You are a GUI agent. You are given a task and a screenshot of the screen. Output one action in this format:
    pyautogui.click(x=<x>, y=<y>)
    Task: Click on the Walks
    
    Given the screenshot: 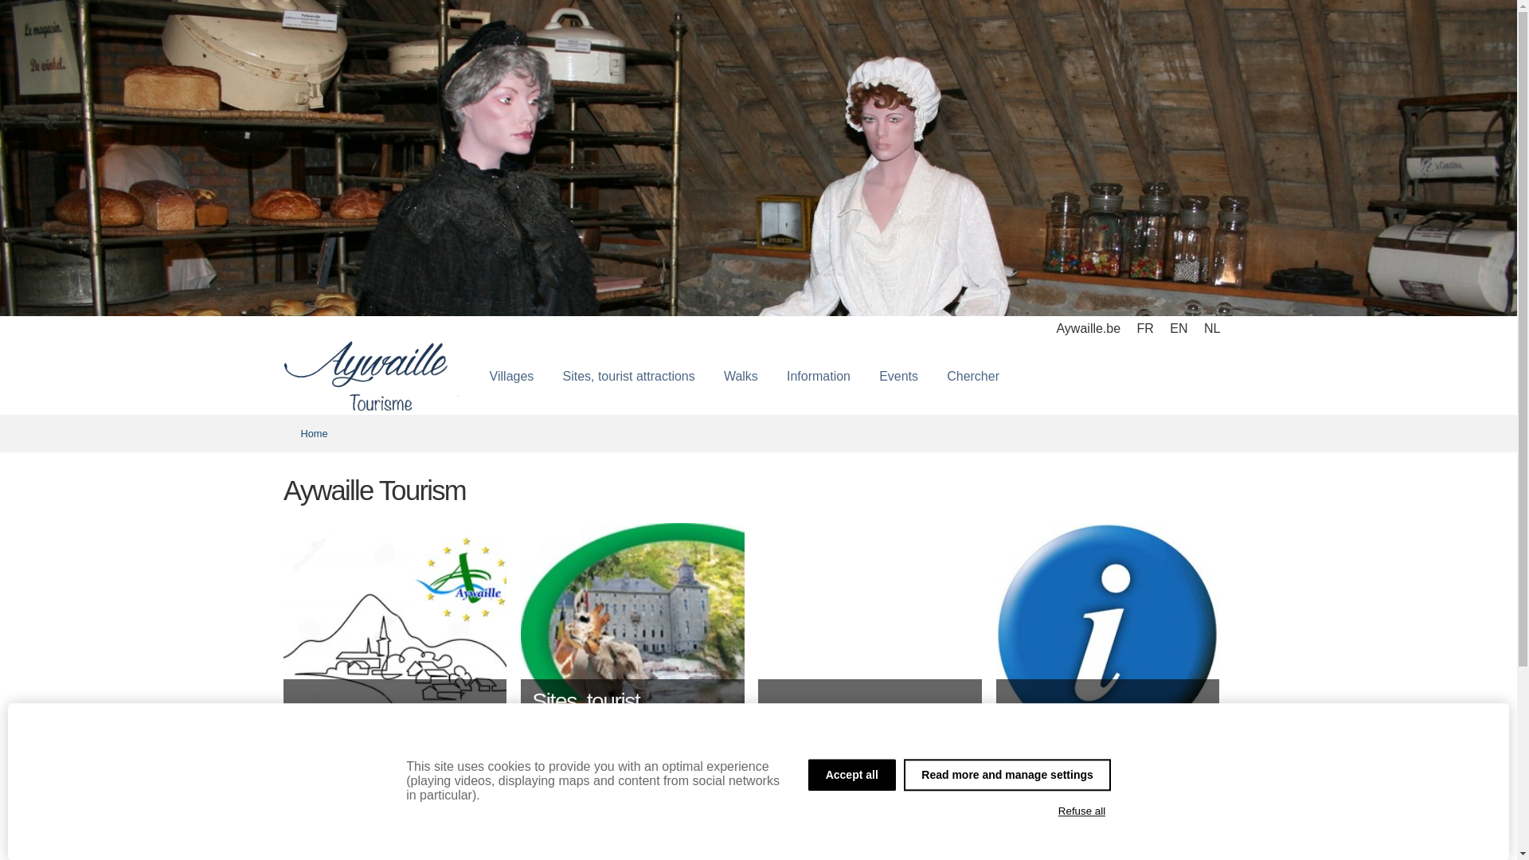 What is the action you would take?
    pyautogui.click(x=741, y=377)
    